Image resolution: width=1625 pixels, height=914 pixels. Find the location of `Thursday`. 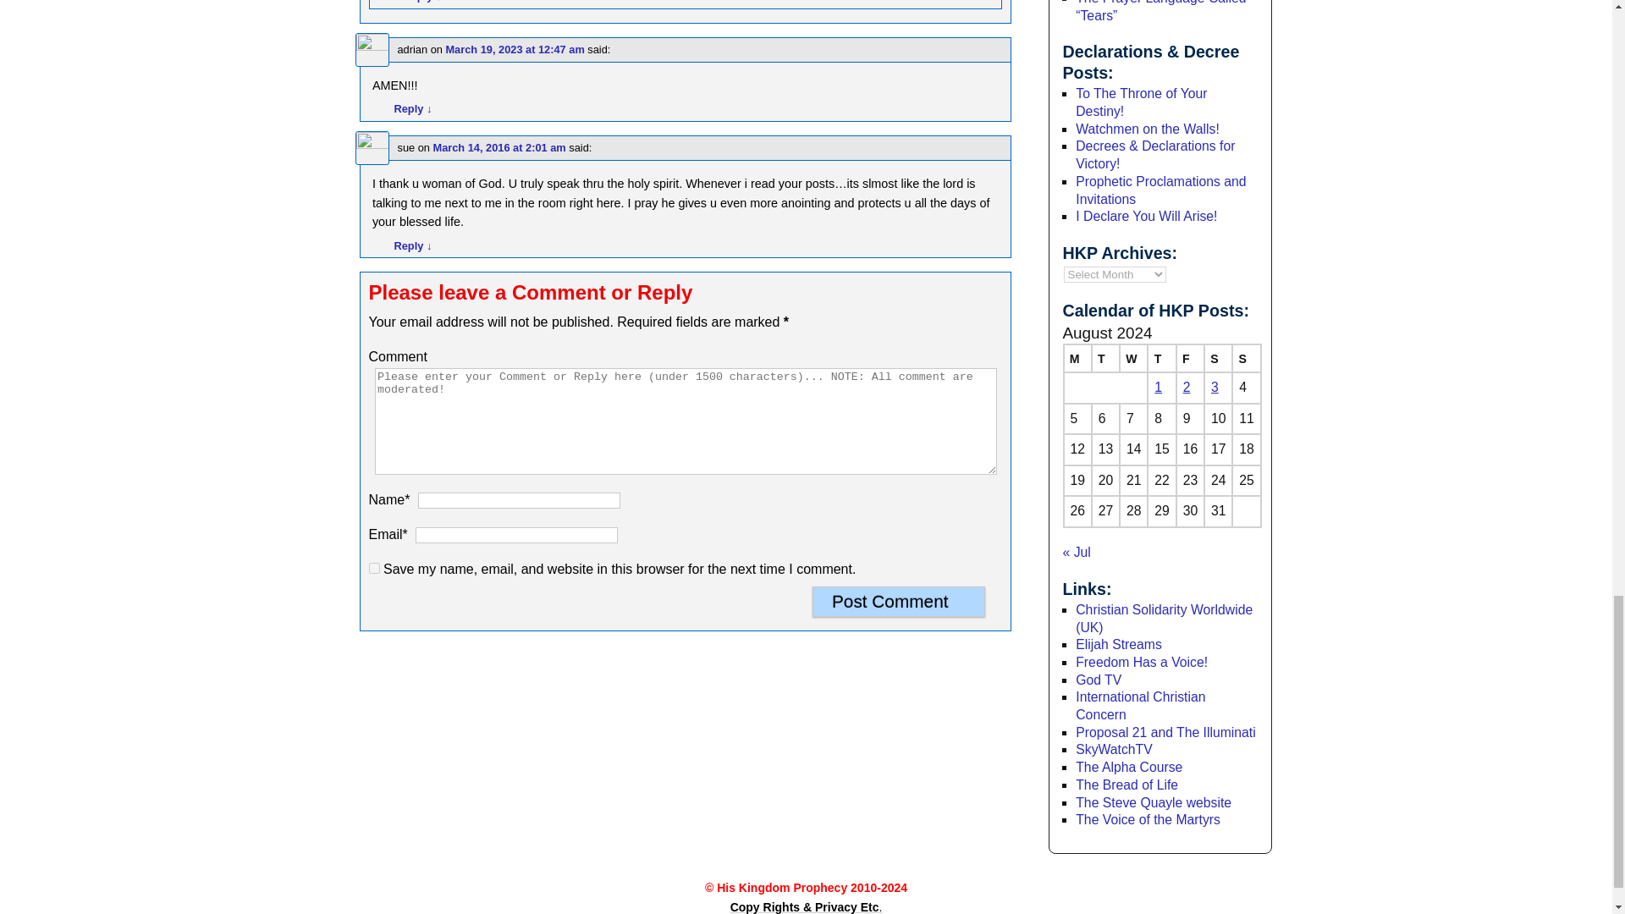

Thursday is located at coordinates (1161, 358).